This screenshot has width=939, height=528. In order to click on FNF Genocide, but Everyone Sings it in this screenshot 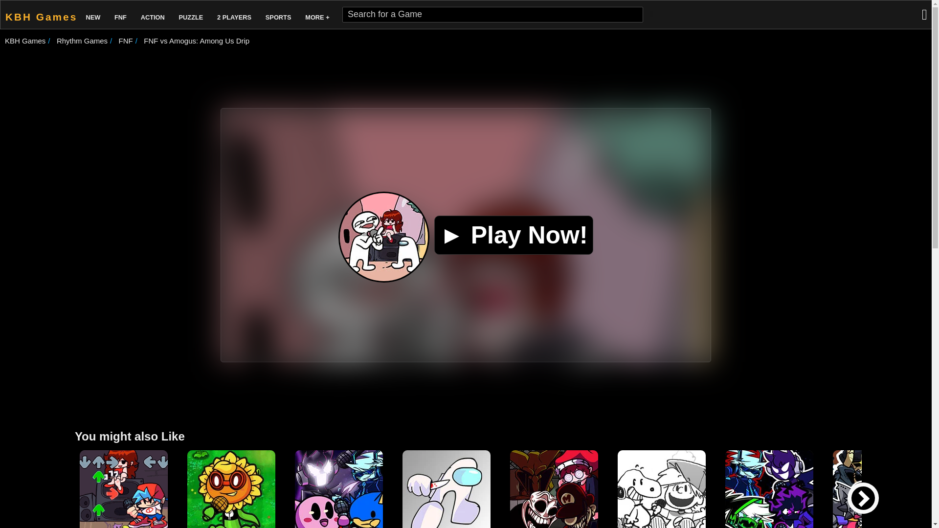, I will do `click(877, 489)`.